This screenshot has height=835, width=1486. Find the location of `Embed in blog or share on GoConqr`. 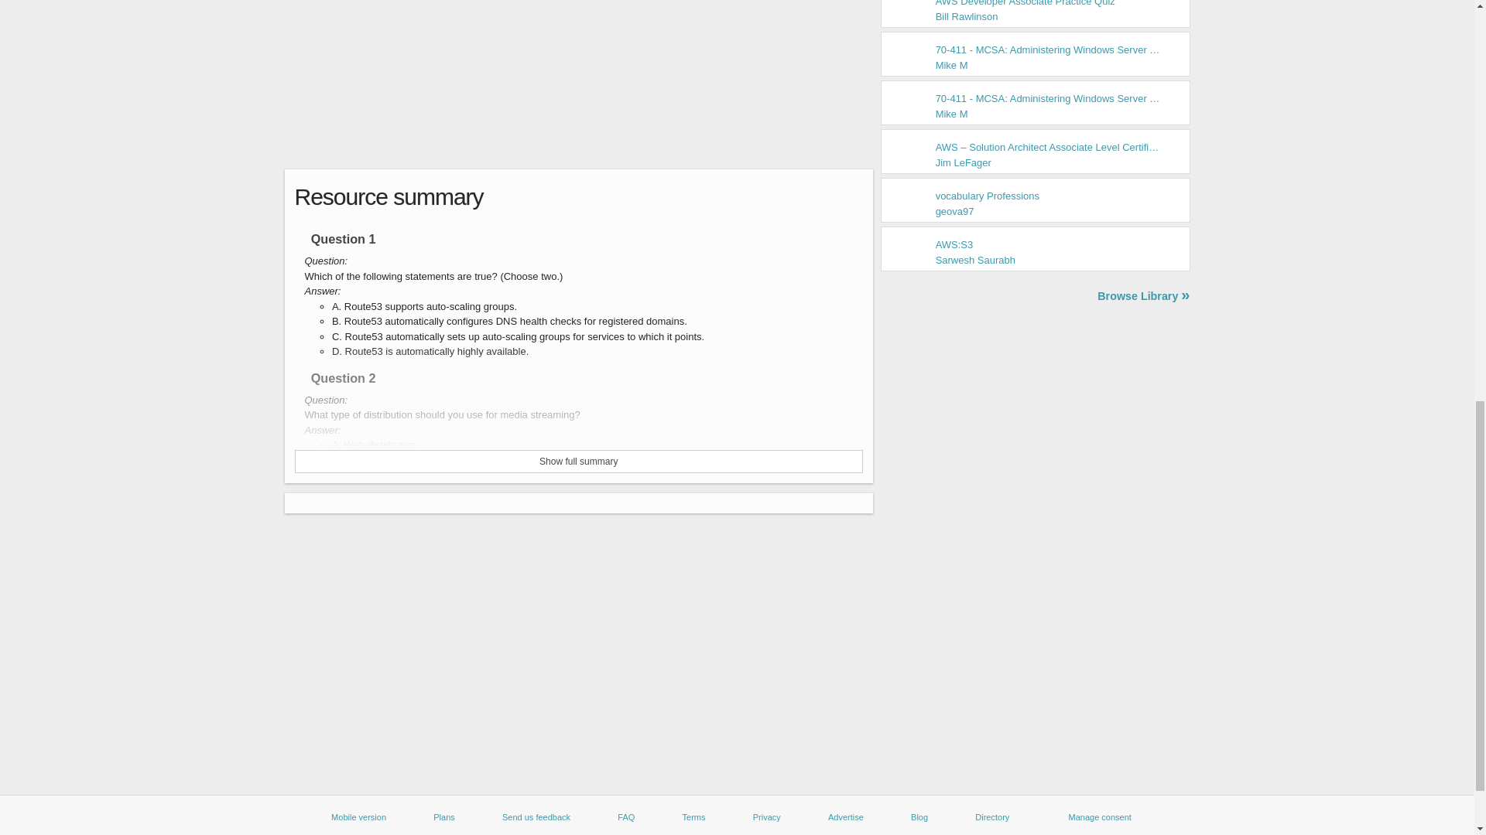

Embed in blog or share on GoConqr is located at coordinates (898, 196).